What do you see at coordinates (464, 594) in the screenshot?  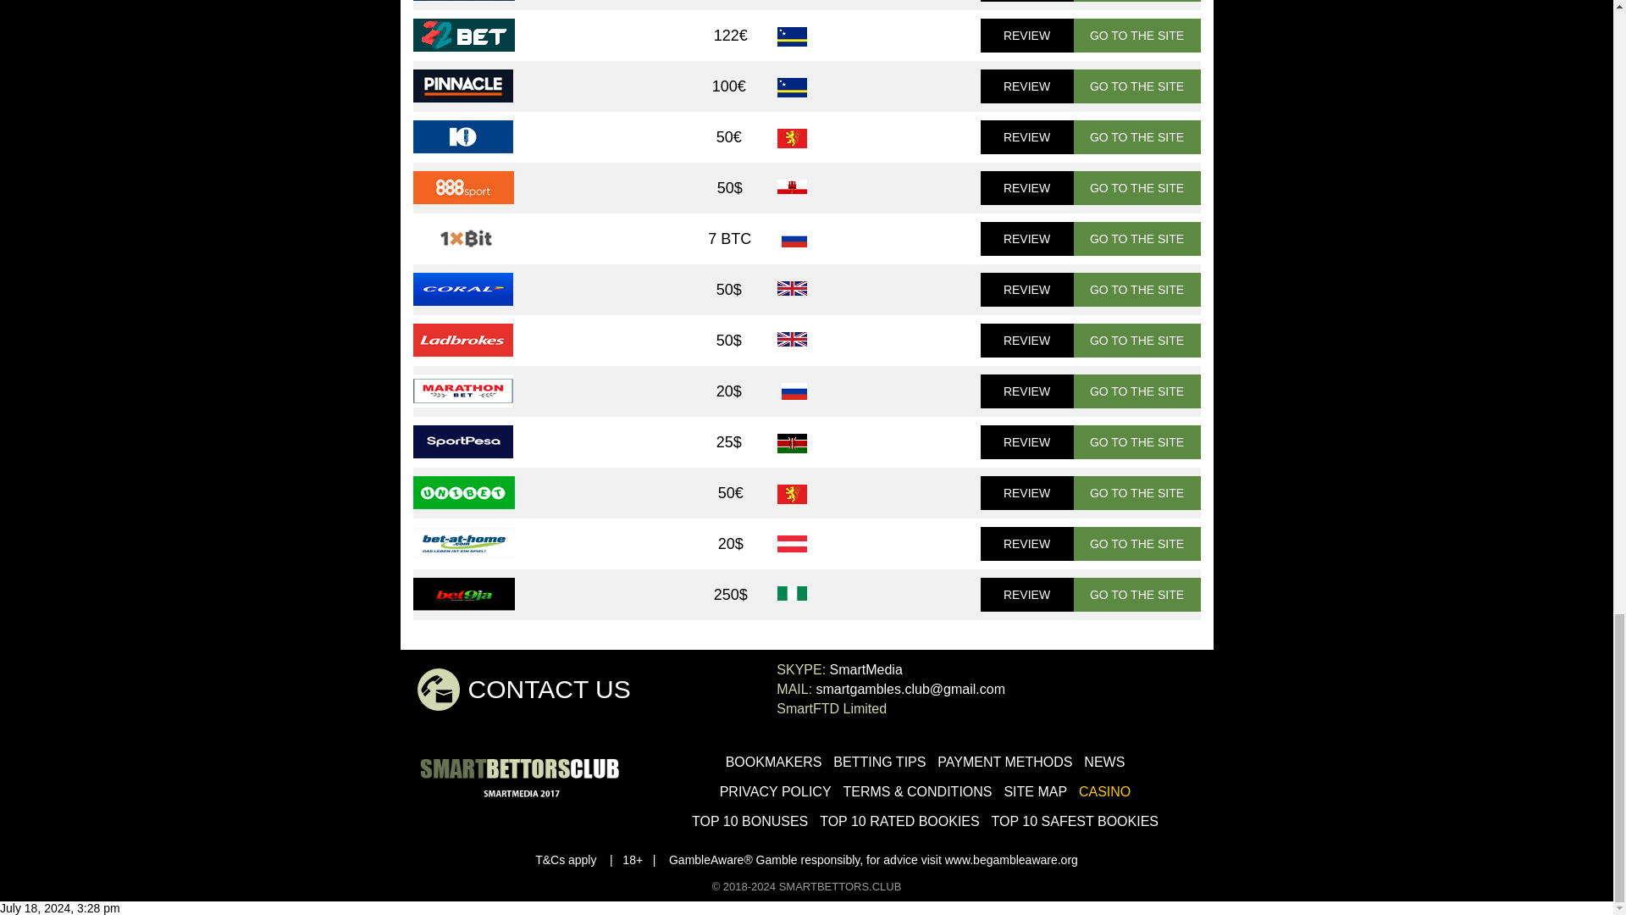 I see `bet9ja` at bounding box center [464, 594].